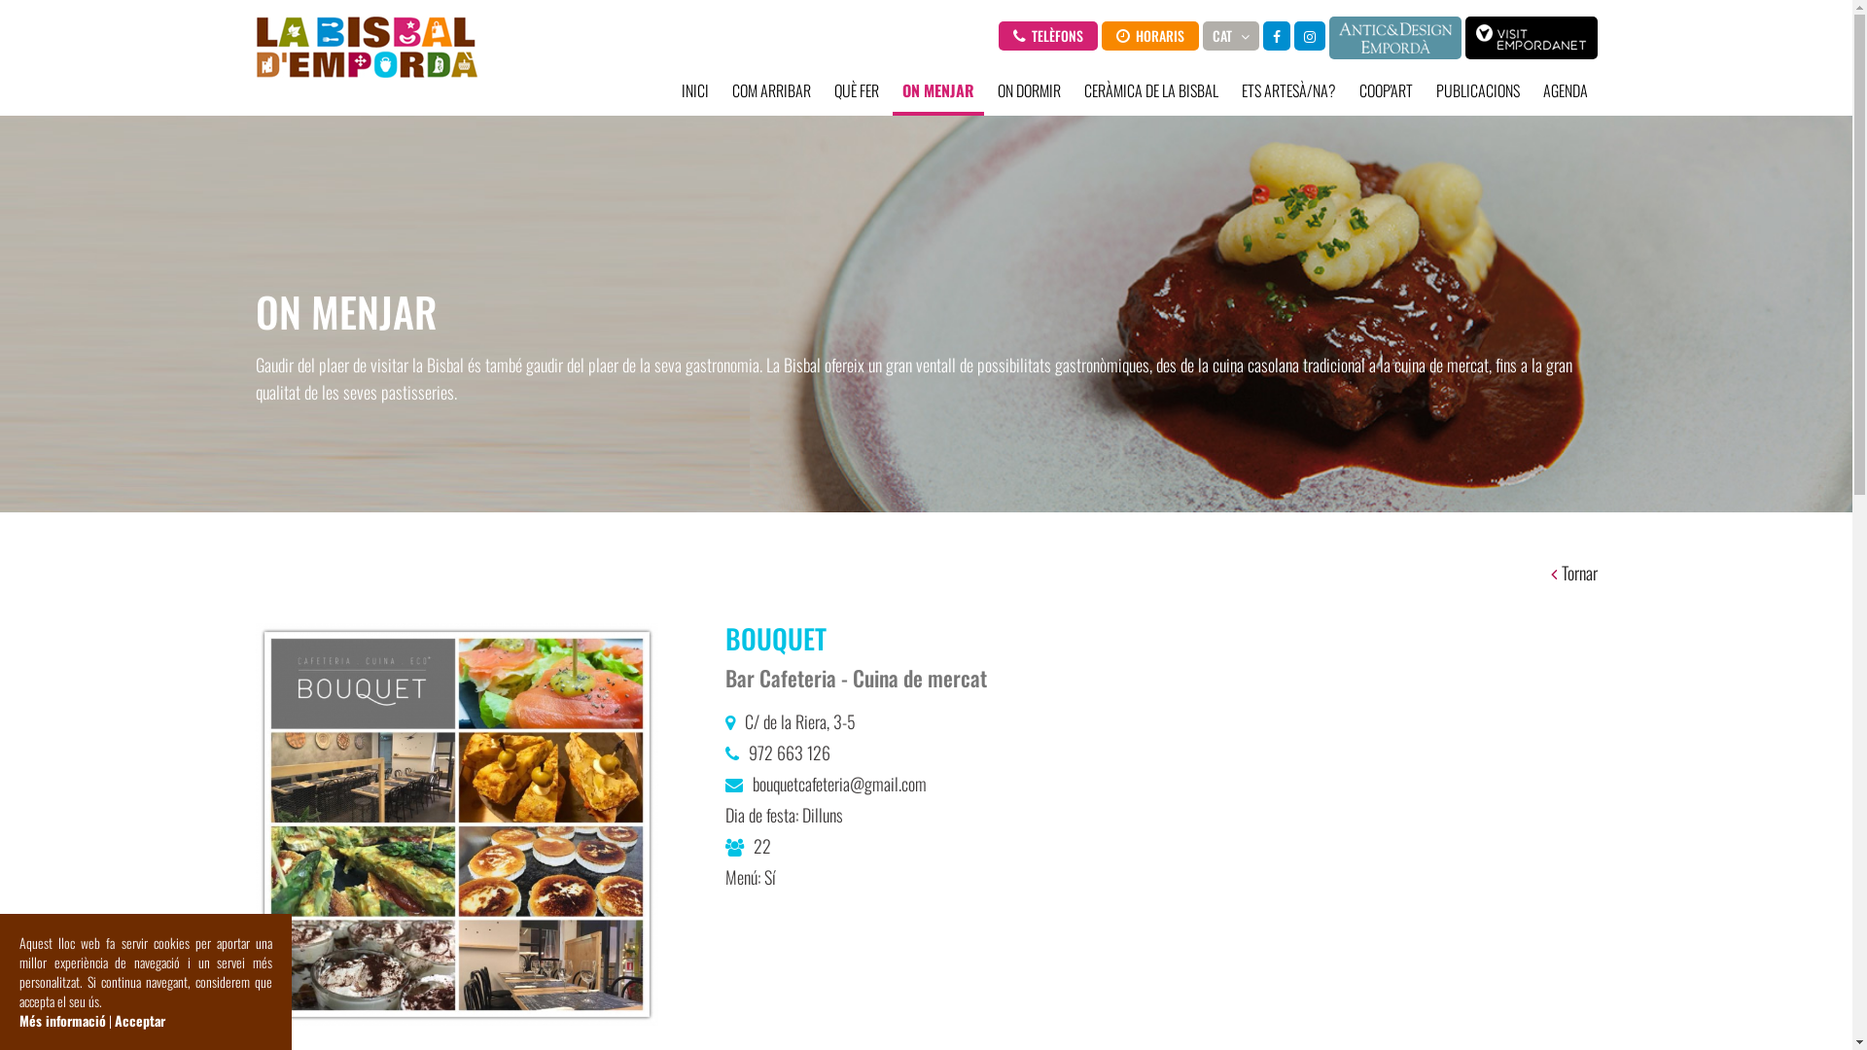  Describe the element at coordinates (1565, 90) in the screenshot. I see `AGENDA` at that location.